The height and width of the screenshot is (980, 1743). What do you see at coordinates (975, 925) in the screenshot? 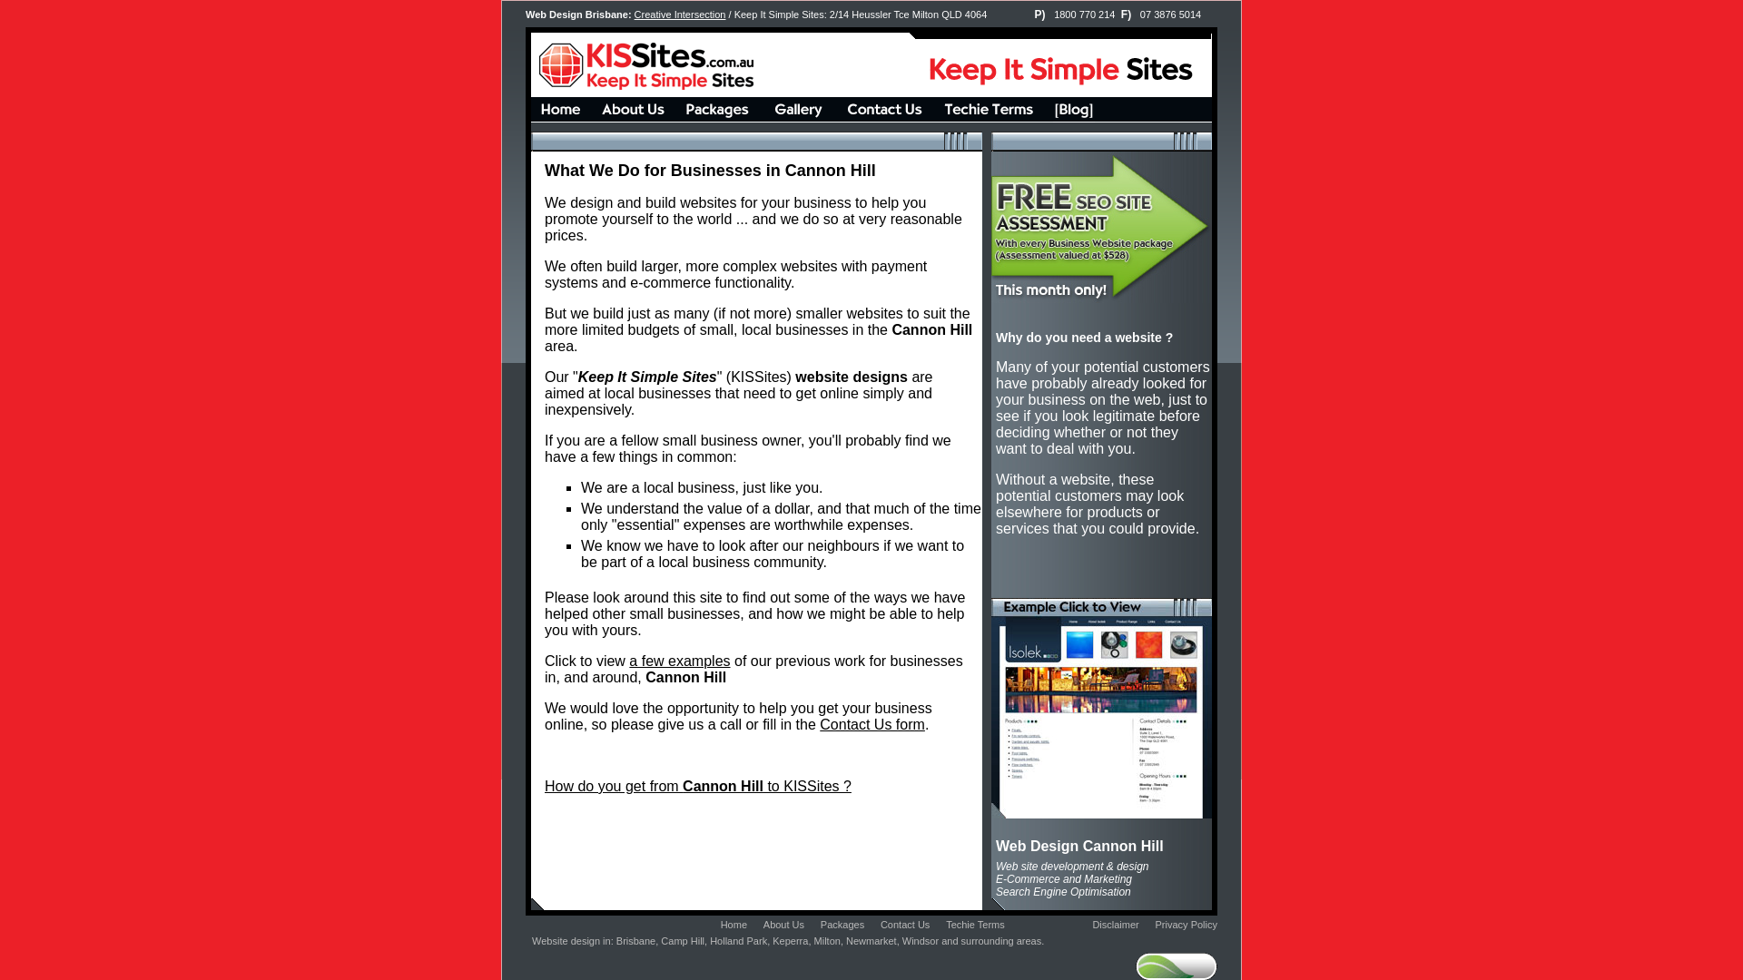
I see `Techie Terms` at bounding box center [975, 925].